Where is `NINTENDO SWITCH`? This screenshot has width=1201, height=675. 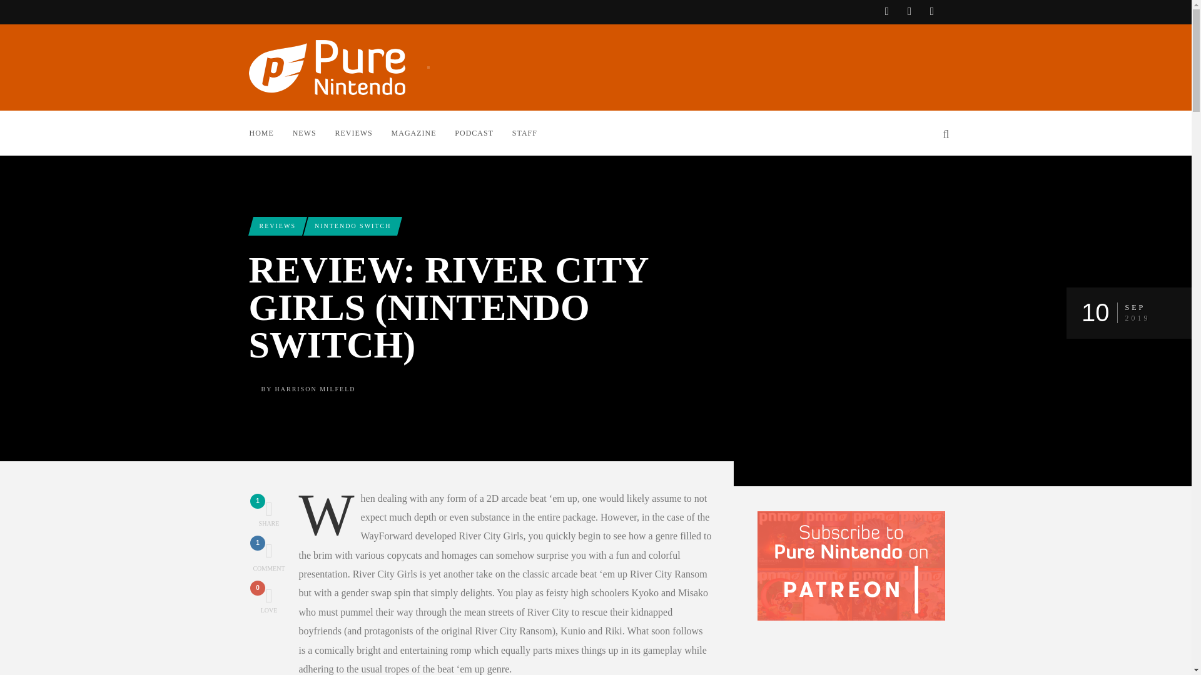
NINTENDO SWITCH is located at coordinates (269, 513).